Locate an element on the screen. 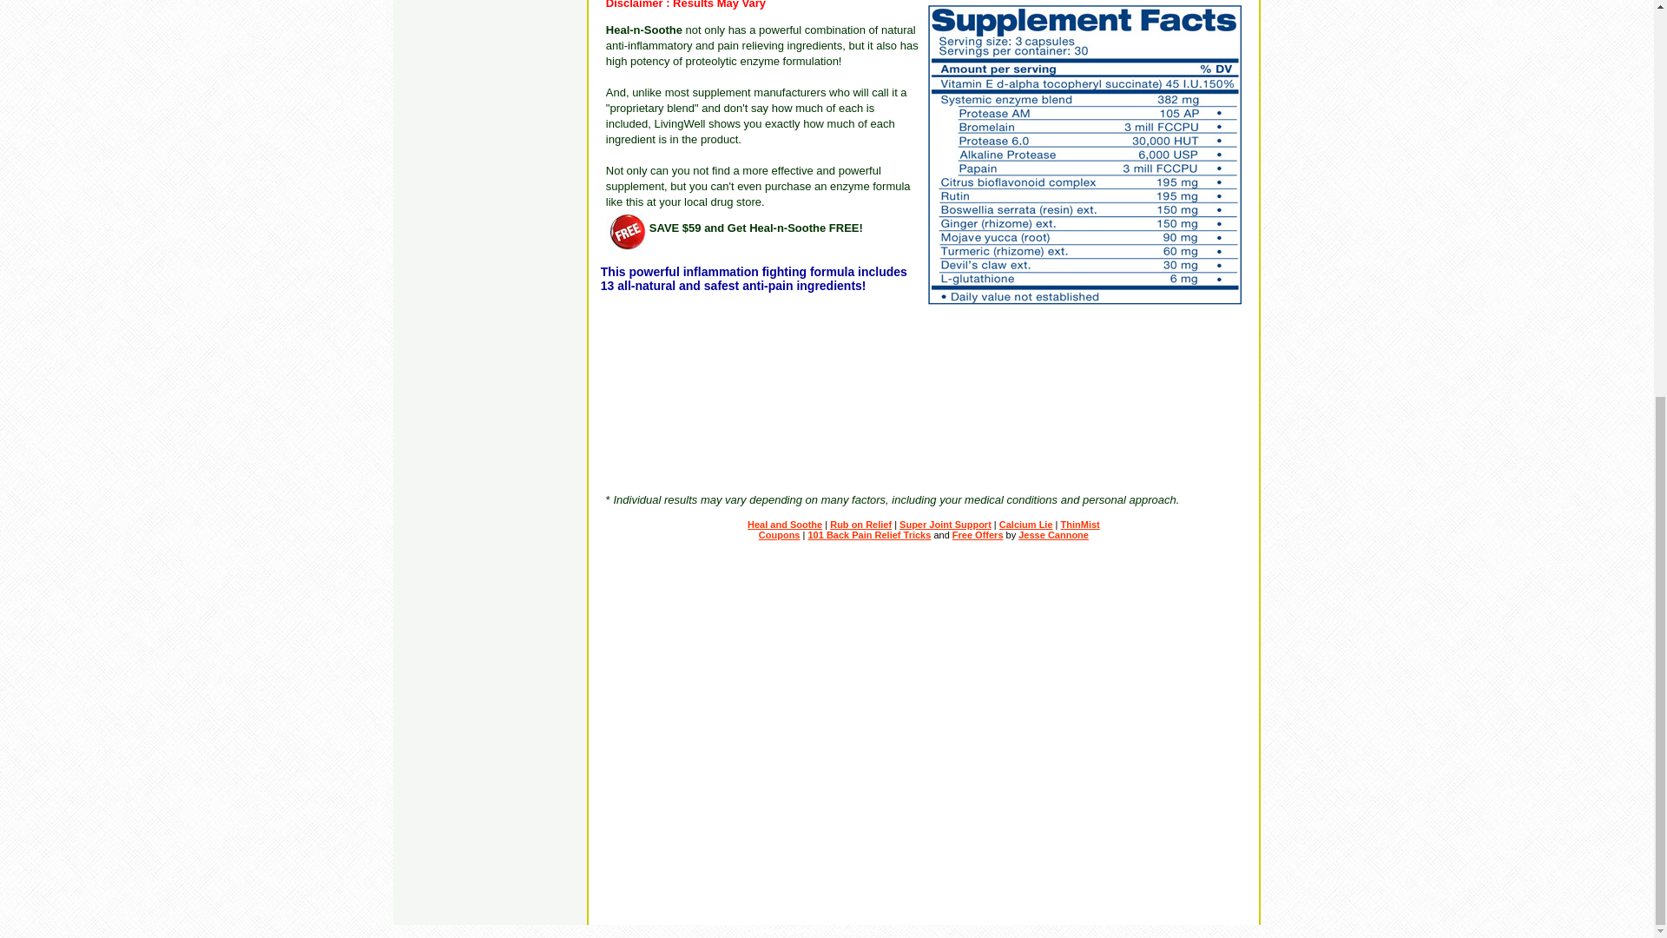 This screenshot has height=938, width=1667. Free Offers is located at coordinates (978, 535).